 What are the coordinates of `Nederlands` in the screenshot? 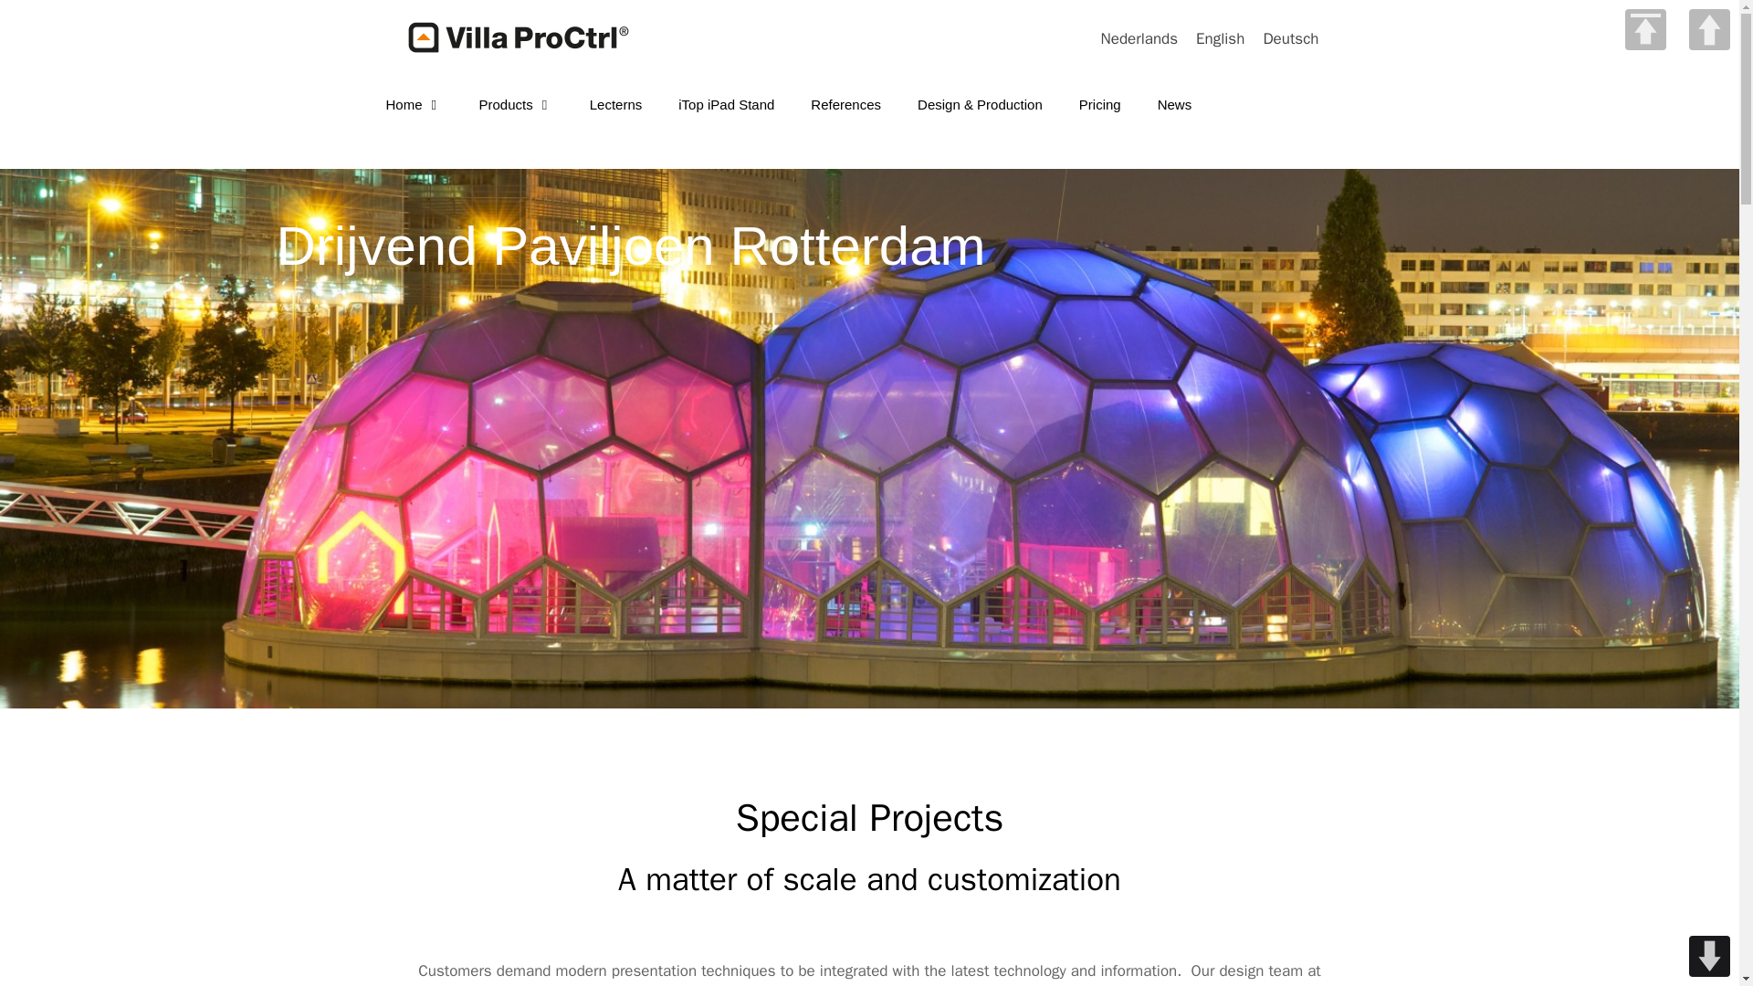 It's located at (1139, 38).